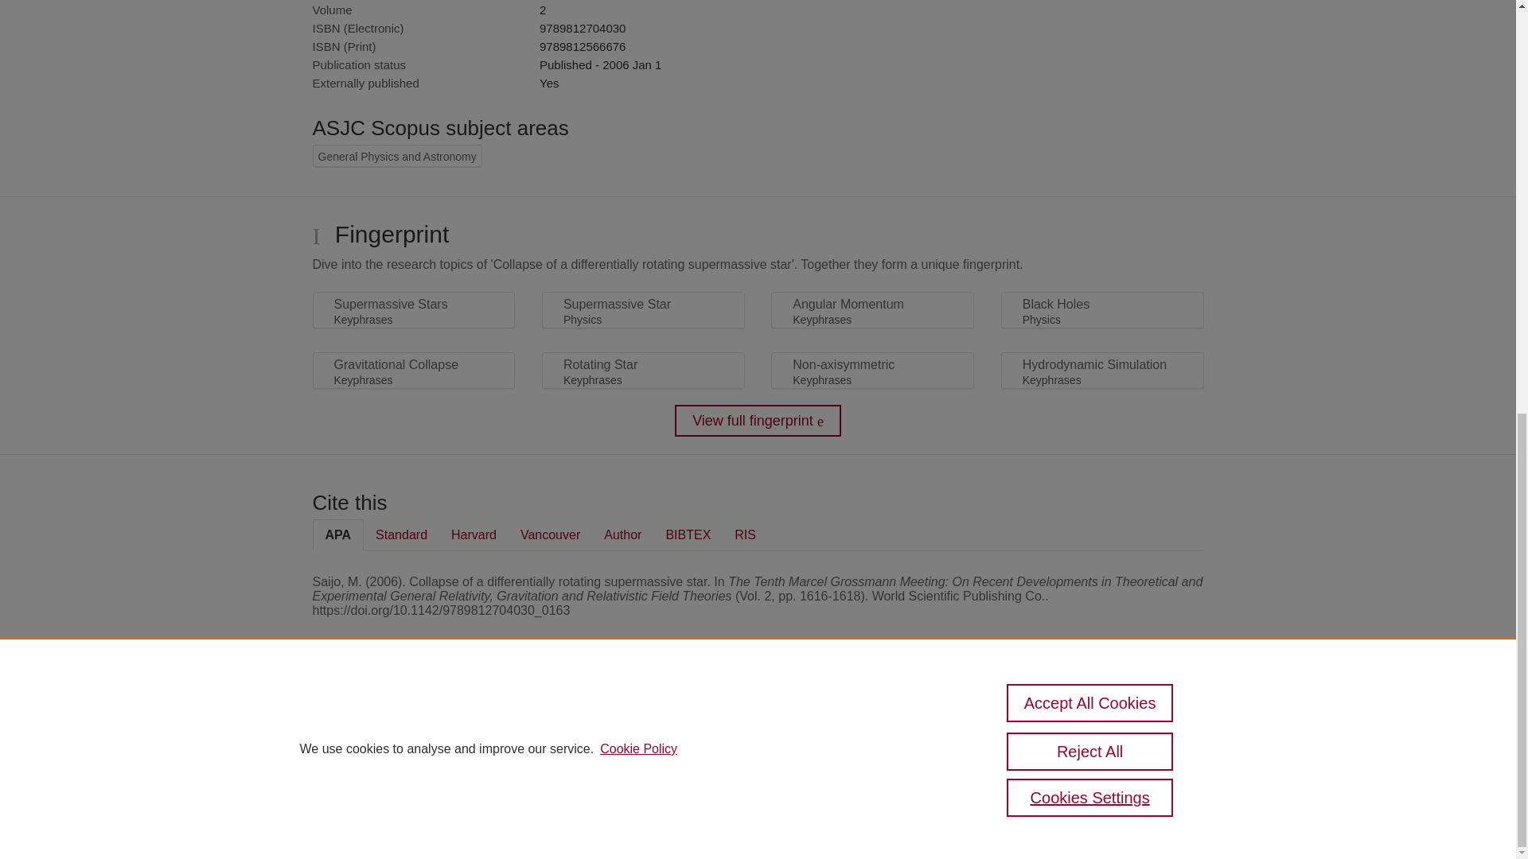  Describe the element at coordinates (380, 721) in the screenshot. I see `Pure` at that location.